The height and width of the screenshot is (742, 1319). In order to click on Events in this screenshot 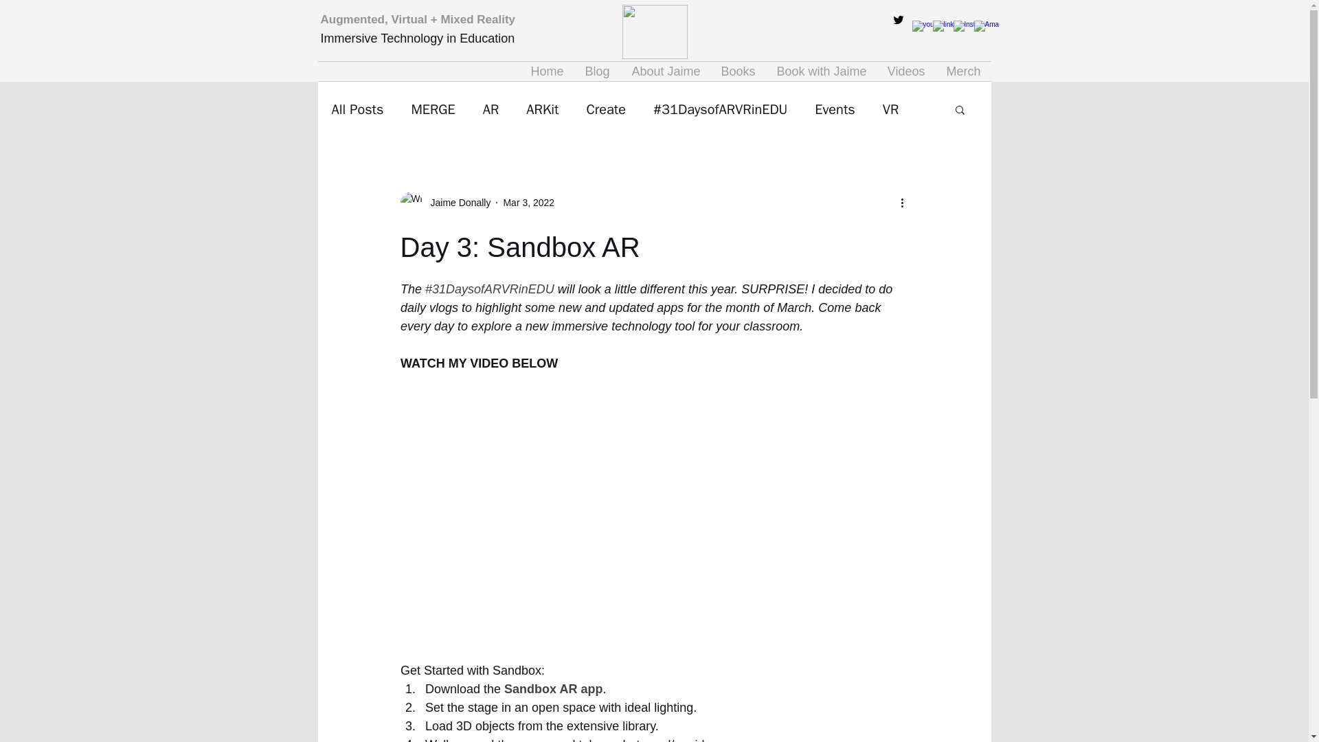, I will do `click(835, 109)`.